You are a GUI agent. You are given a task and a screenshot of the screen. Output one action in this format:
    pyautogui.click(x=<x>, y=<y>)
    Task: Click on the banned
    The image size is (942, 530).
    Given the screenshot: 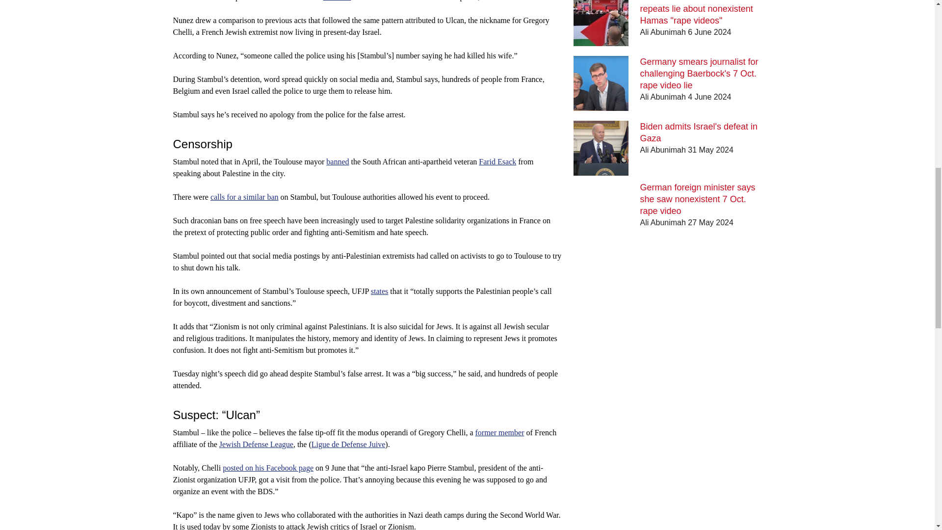 What is the action you would take?
    pyautogui.click(x=337, y=161)
    